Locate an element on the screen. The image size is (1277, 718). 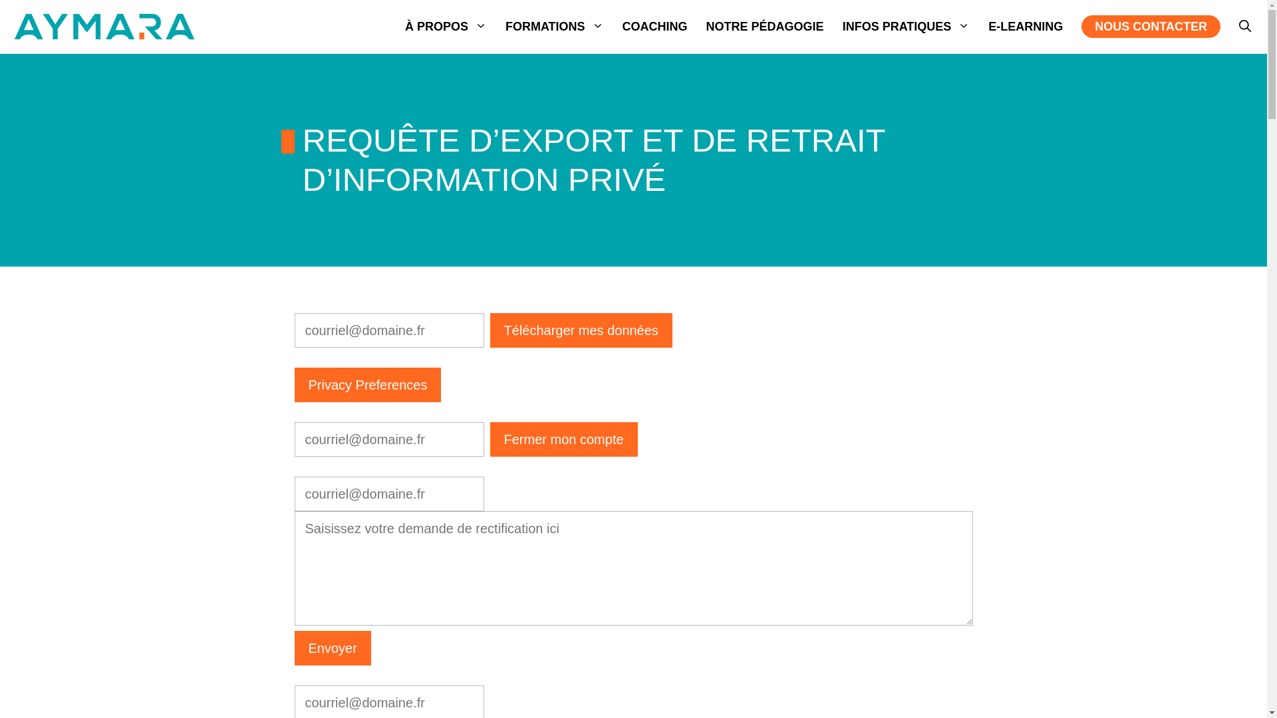
Aymara Formations is located at coordinates (104, 27).